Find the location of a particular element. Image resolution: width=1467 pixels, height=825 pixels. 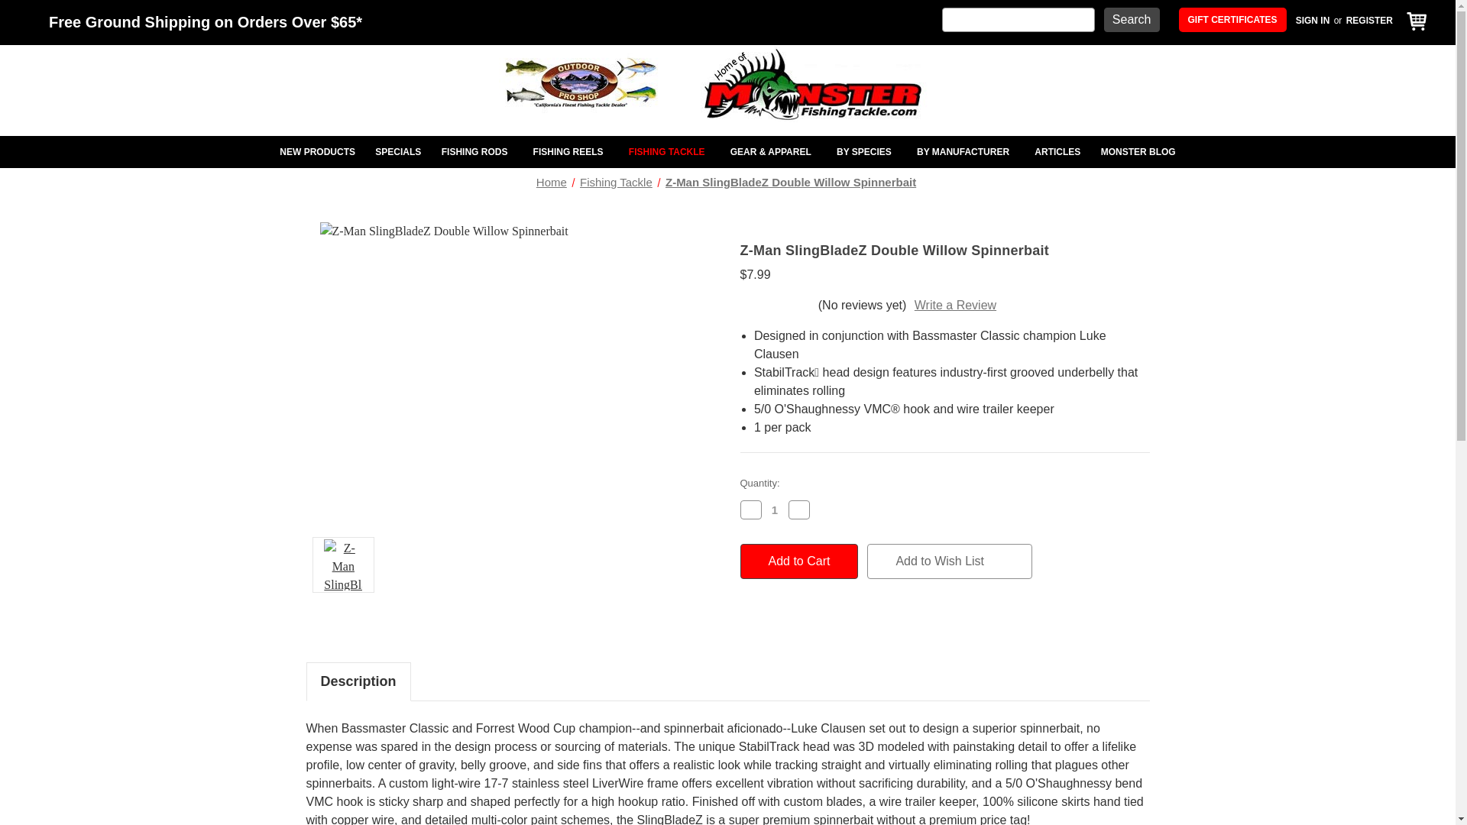

1 is located at coordinates (775, 510).